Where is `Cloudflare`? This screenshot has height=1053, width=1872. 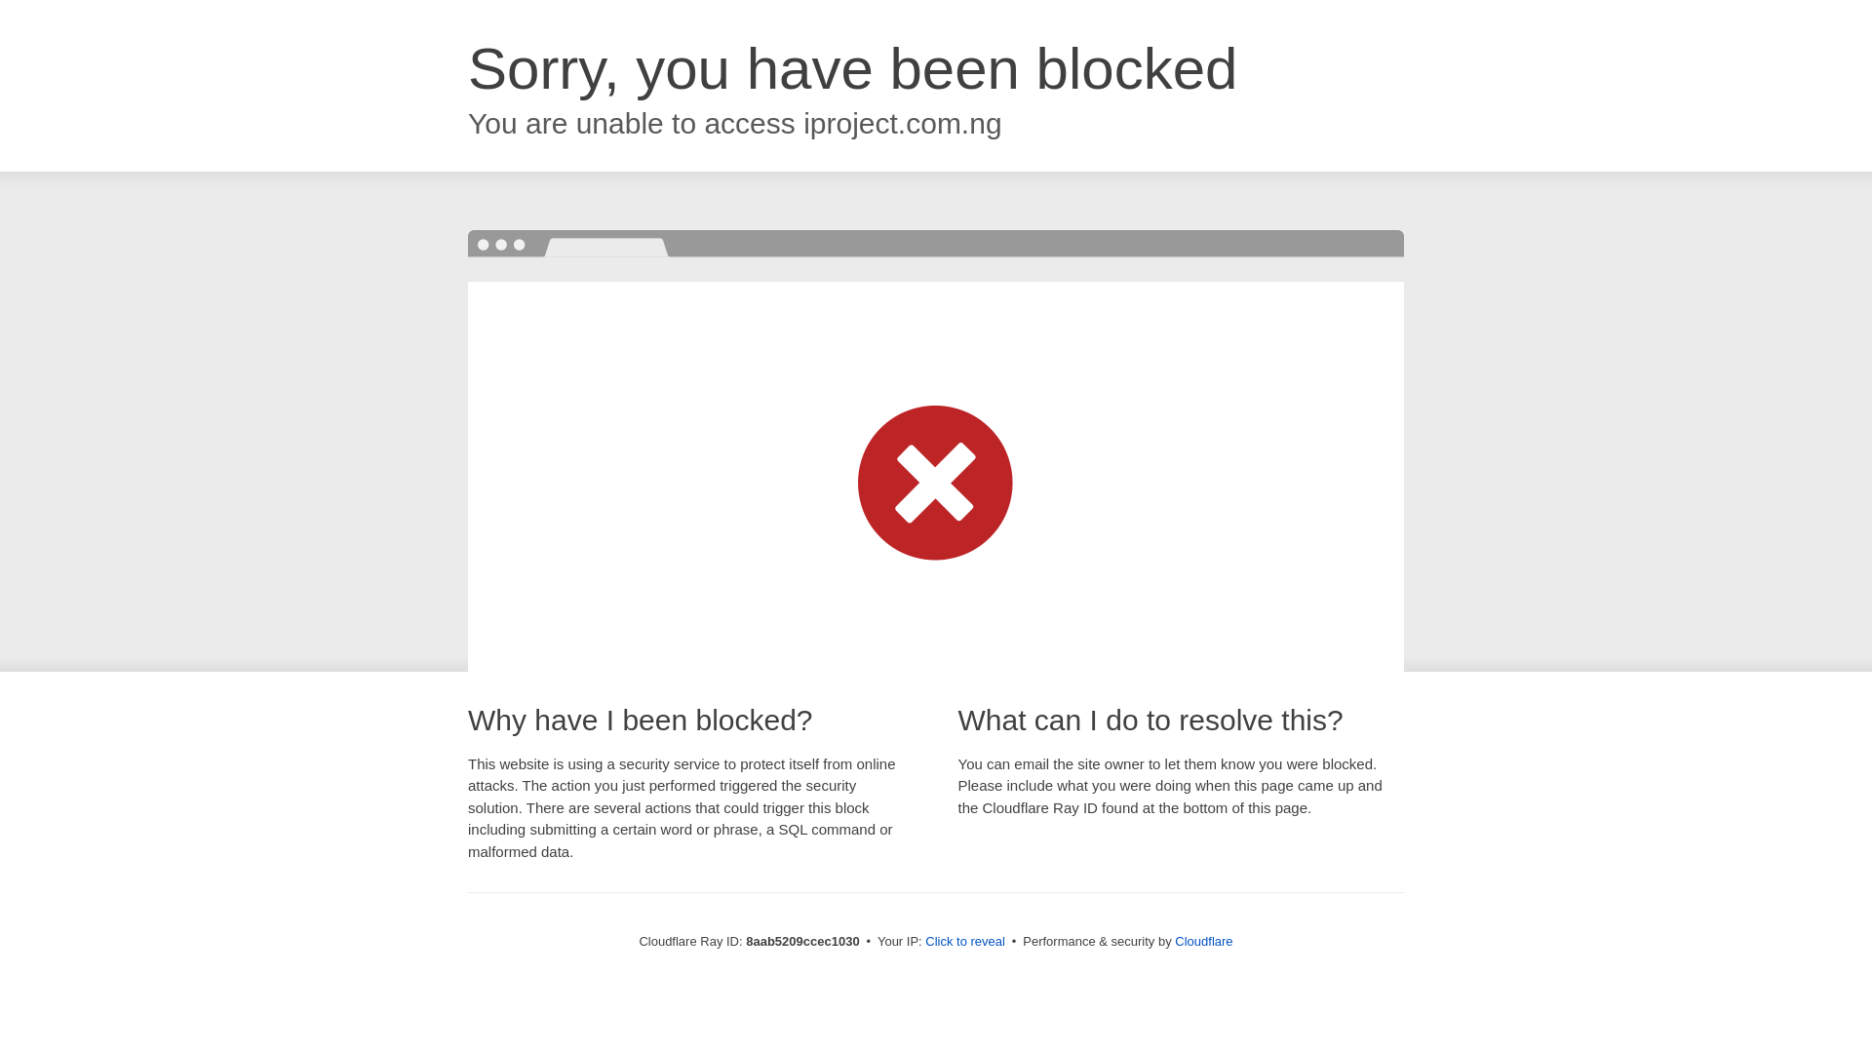 Cloudflare is located at coordinates (1203, 941).